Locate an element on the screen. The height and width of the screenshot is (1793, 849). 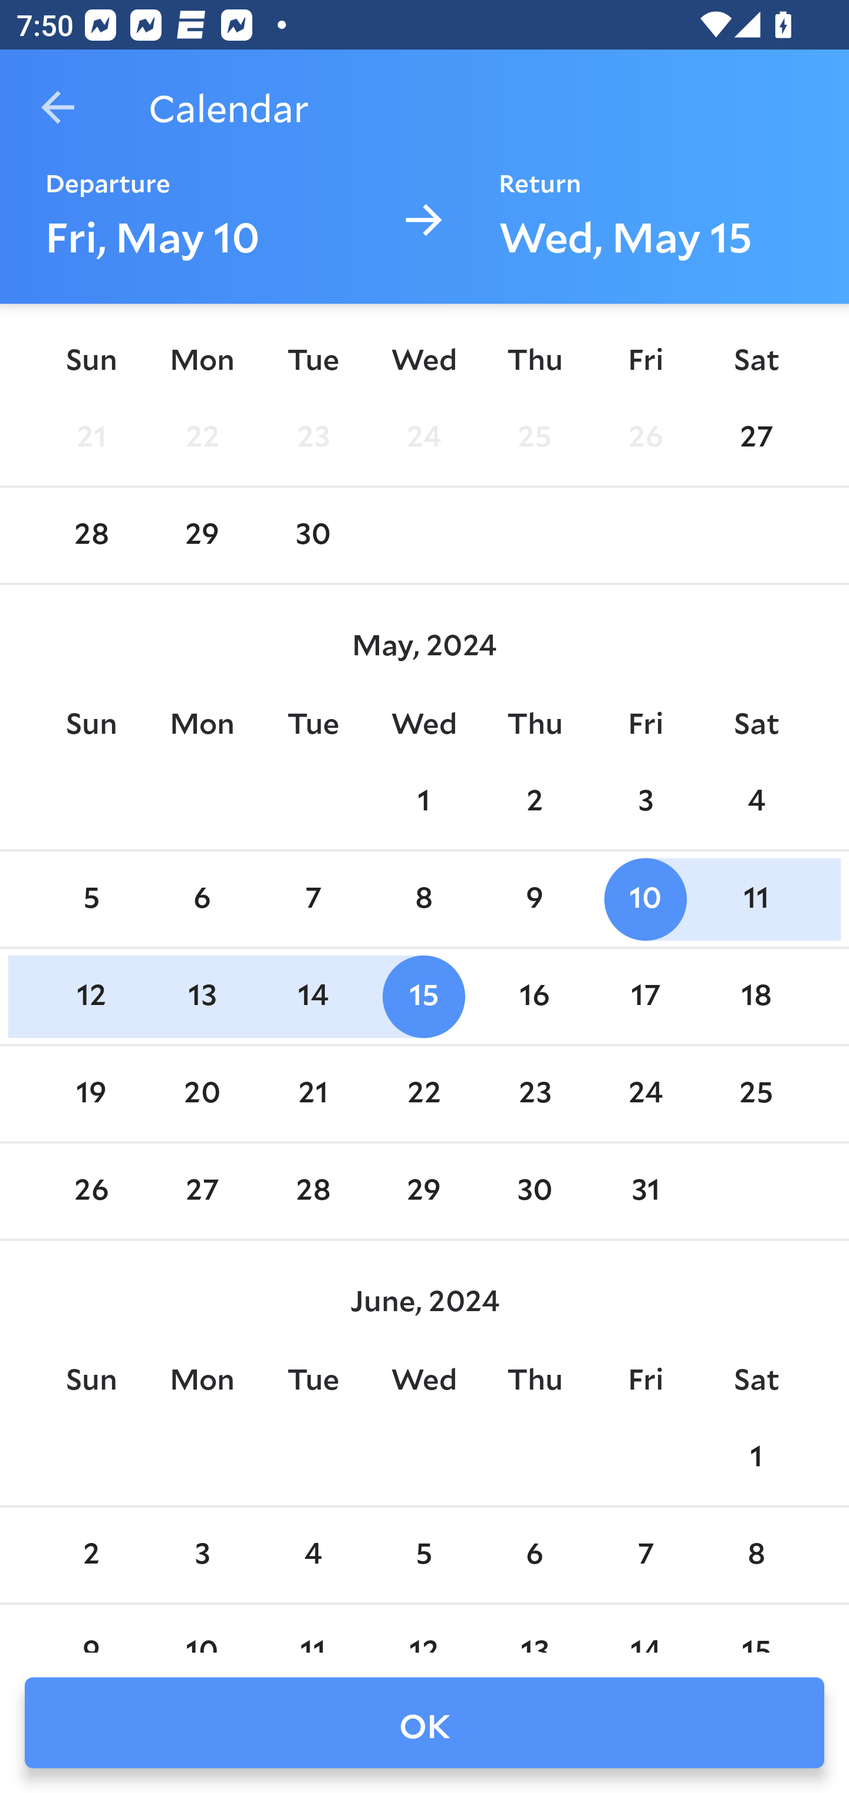
22 is located at coordinates (202, 437).